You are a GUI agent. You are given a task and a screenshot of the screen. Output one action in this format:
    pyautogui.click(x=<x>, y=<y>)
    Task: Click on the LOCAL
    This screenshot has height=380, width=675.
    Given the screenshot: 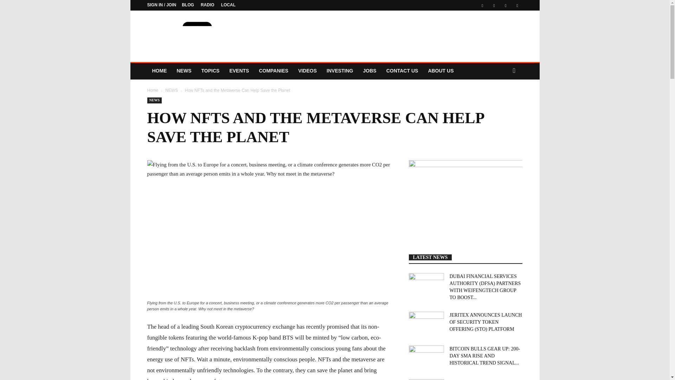 What is the action you would take?
    pyautogui.click(x=229, y=5)
    